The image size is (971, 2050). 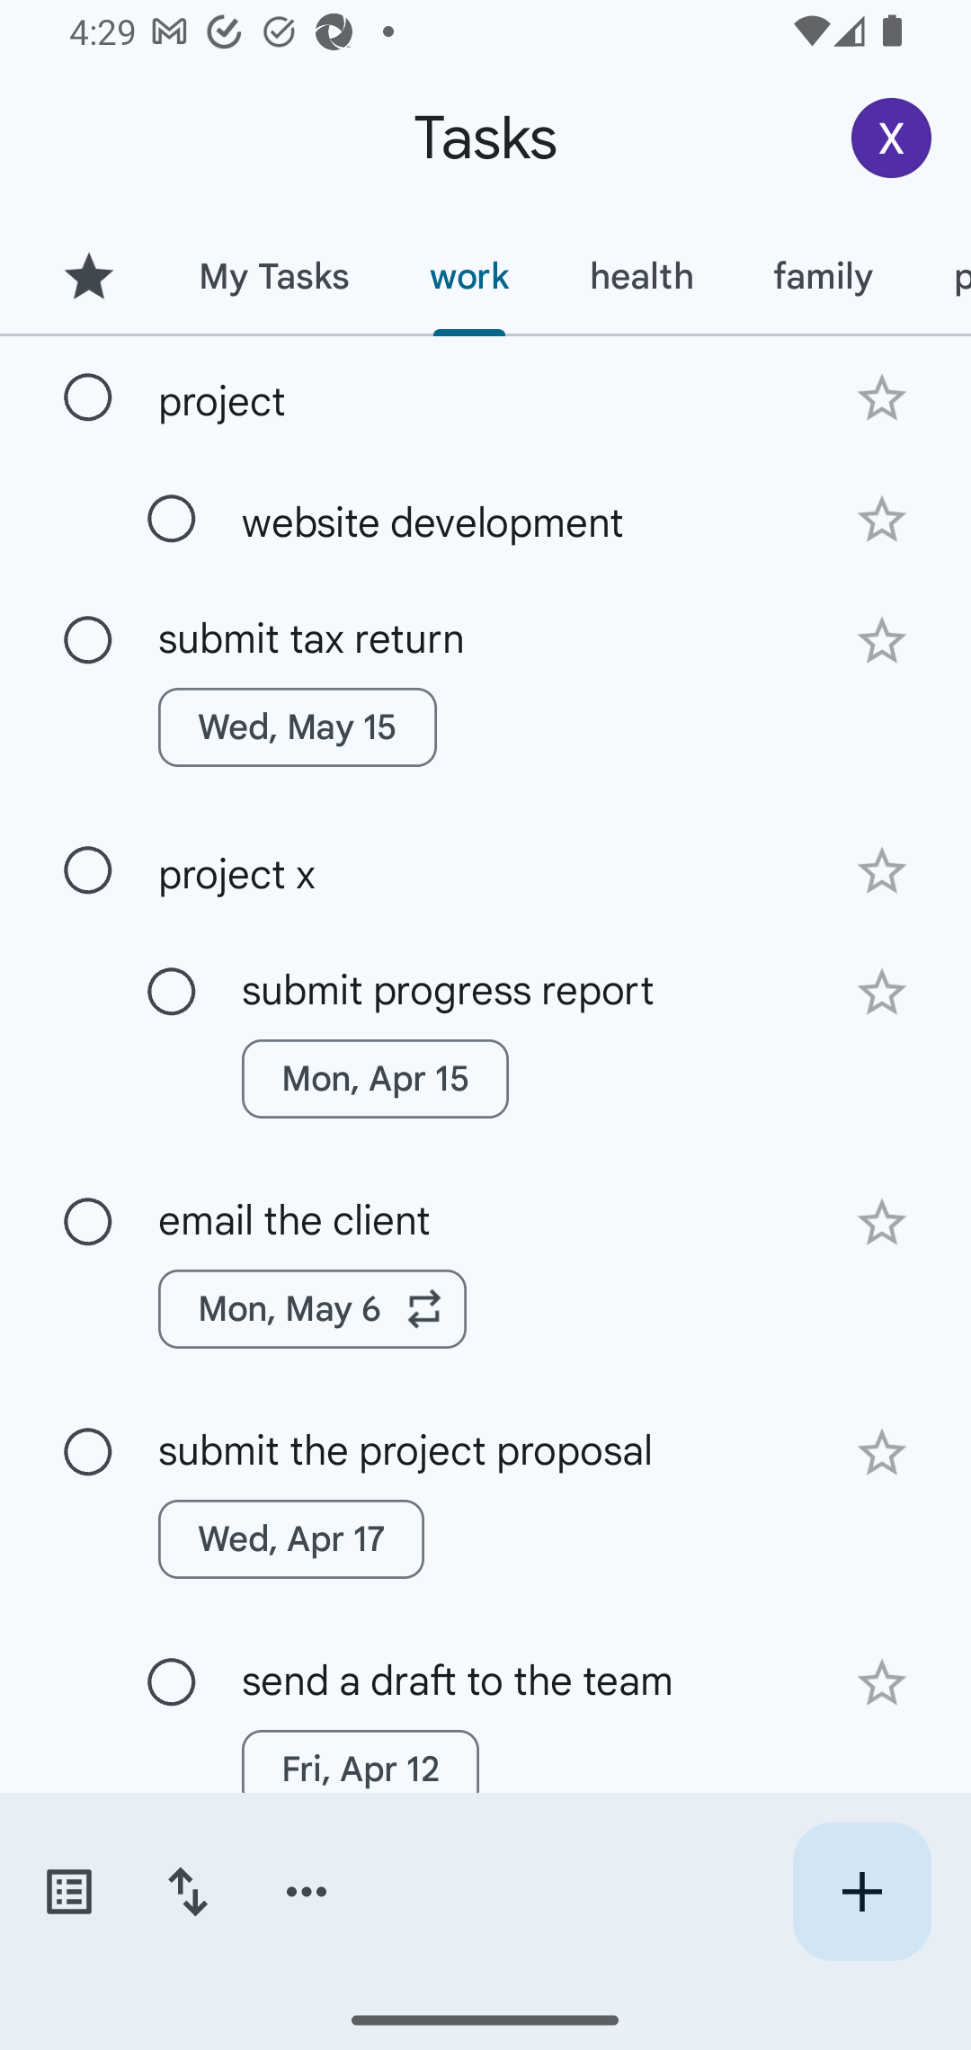 What do you see at coordinates (298, 727) in the screenshot?
I see `Wed, May 15` at bounding box center [298, 727].